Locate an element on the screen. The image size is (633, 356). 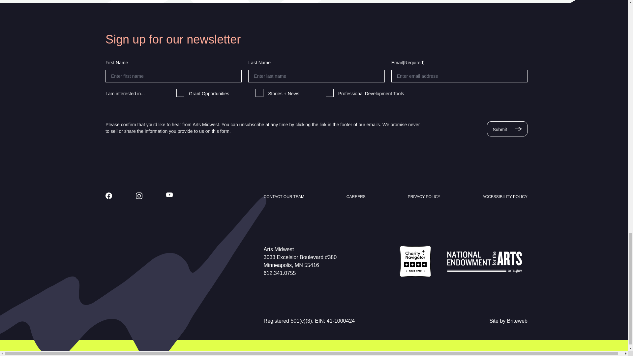
Follow us on Instagram is located at coordinates (139, 196).